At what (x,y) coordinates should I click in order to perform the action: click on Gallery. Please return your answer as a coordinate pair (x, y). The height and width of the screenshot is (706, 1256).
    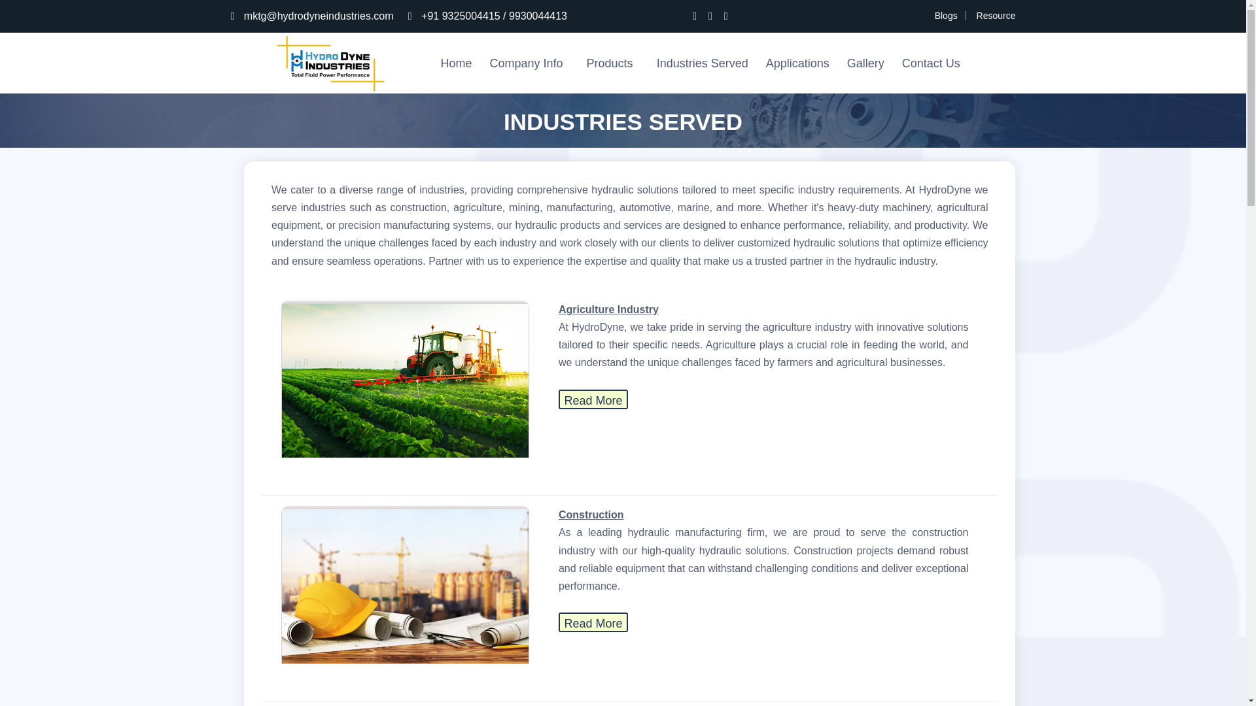
    Looking at the image, I should click on (865, 63).